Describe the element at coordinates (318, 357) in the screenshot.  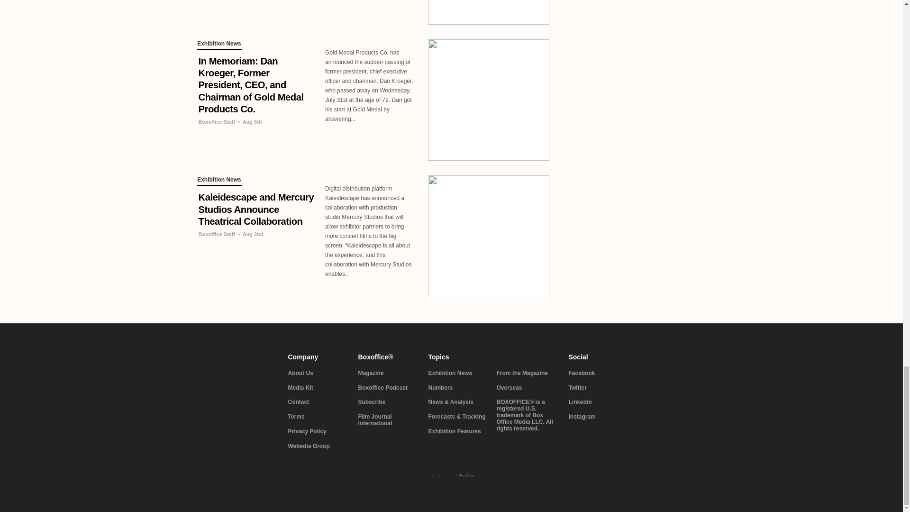
I see `Company` at that location.